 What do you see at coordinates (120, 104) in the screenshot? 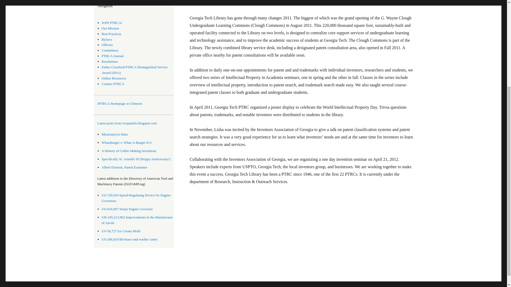
I see `JPTRCA Homepage at Clemson` at bounding box center [120, 104].